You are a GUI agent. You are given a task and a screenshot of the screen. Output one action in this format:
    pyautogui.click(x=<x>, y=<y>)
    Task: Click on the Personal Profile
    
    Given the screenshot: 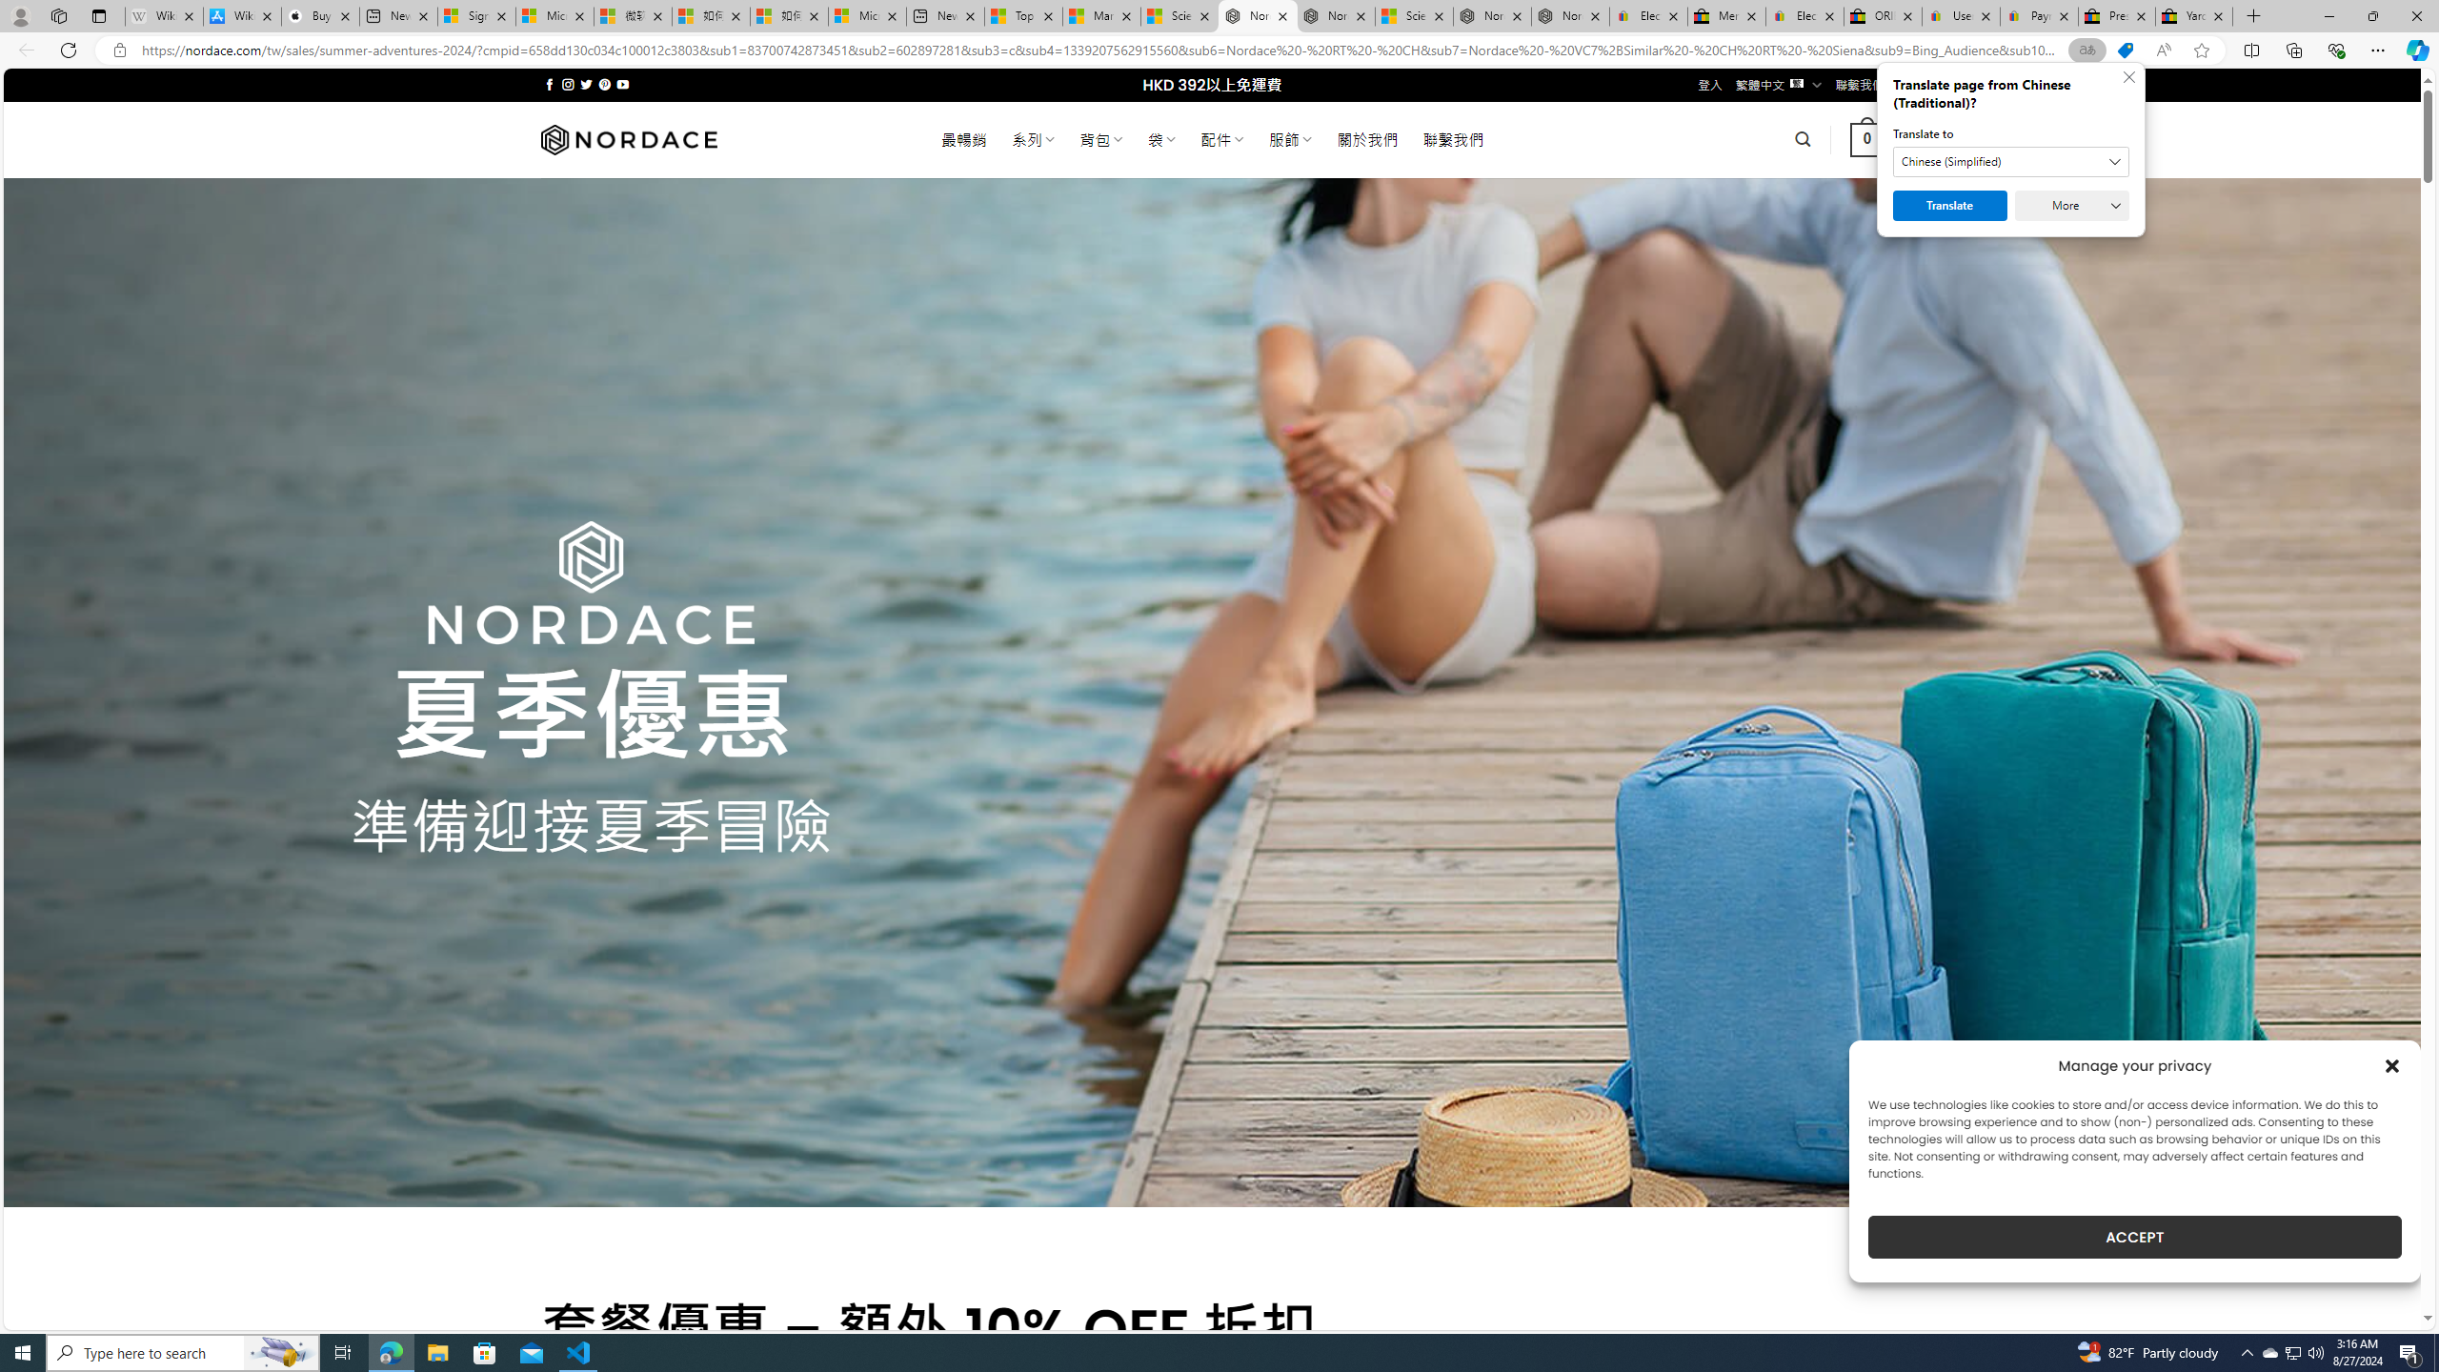 What is the action you would take?
    pyautogui.click(x=20, y=15)
    